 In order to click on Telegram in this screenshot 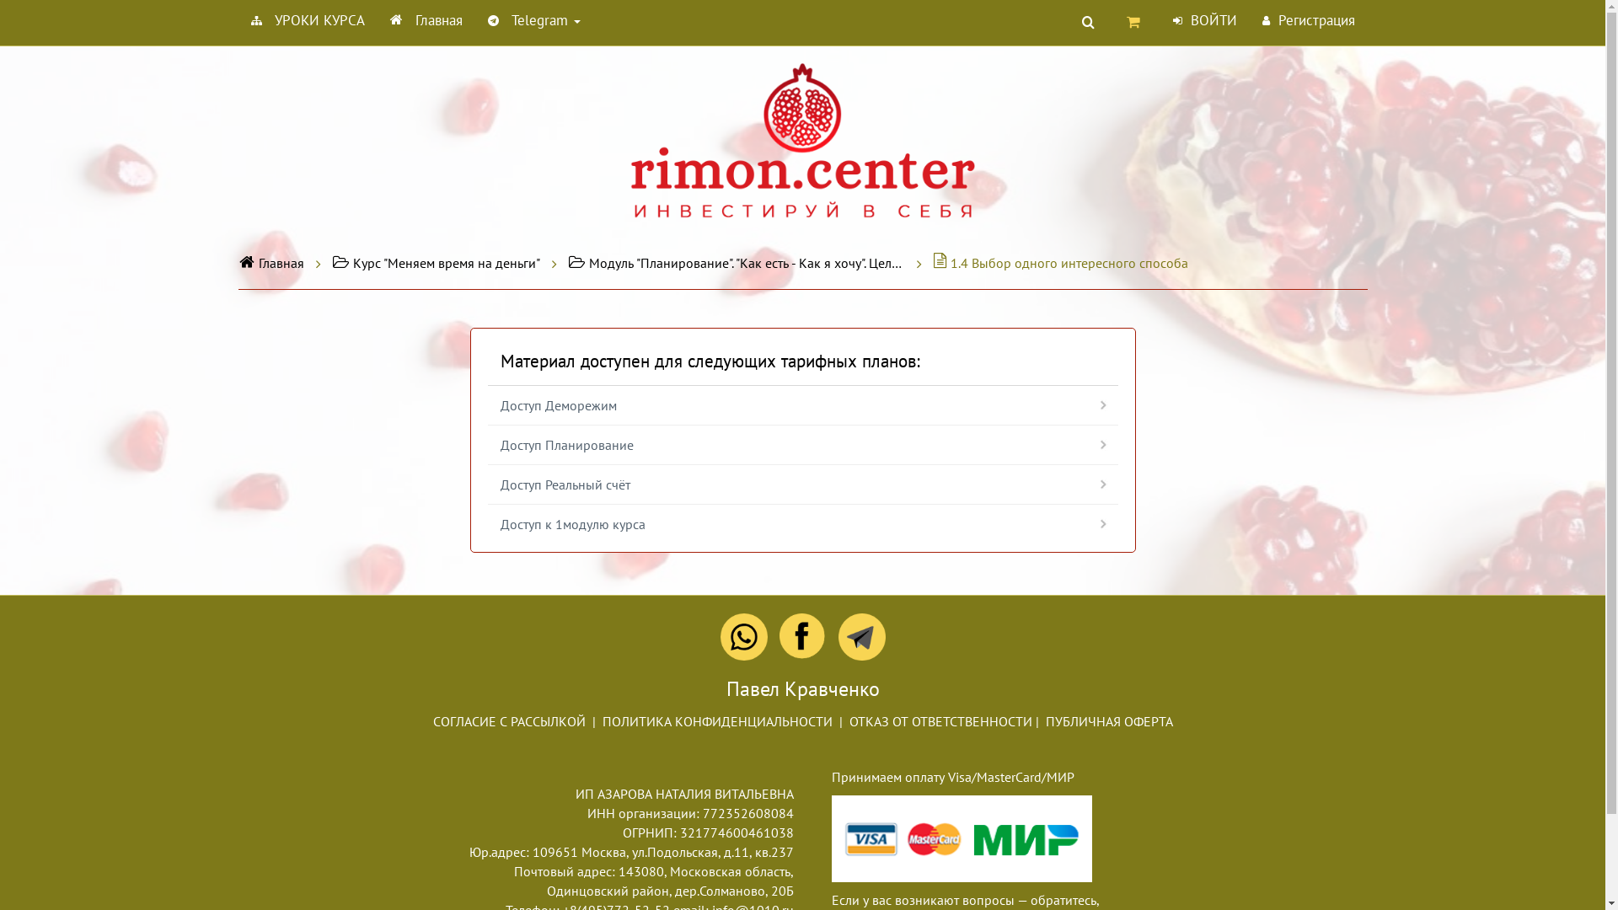, I will do `click(534, 20)`.